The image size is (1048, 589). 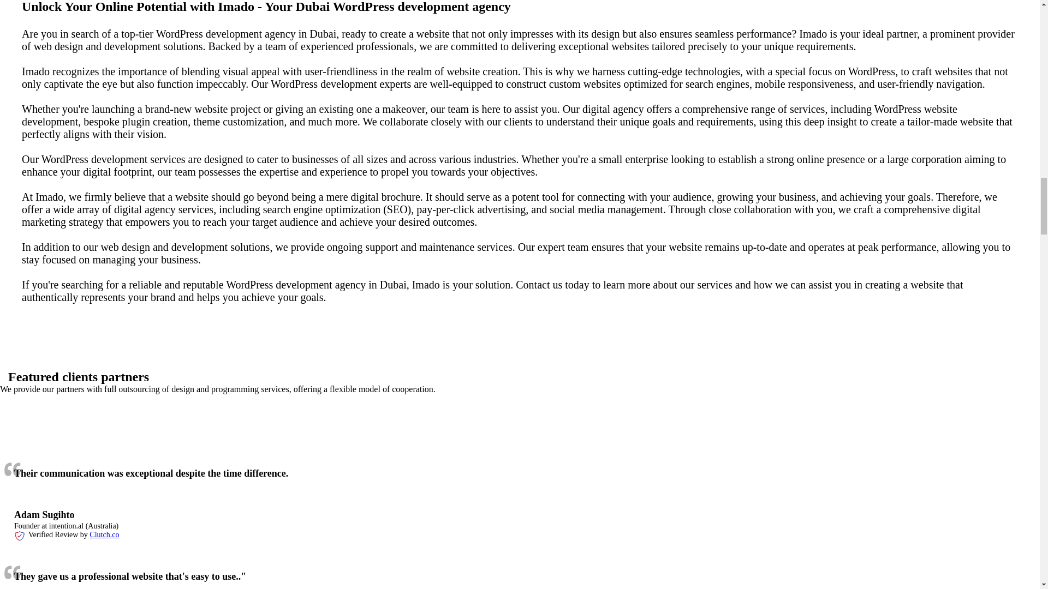 What do you see at coordinates (550, 430) in the screenshot?
I see `WordPress development in Dubai` at bounding box center [550, 430].